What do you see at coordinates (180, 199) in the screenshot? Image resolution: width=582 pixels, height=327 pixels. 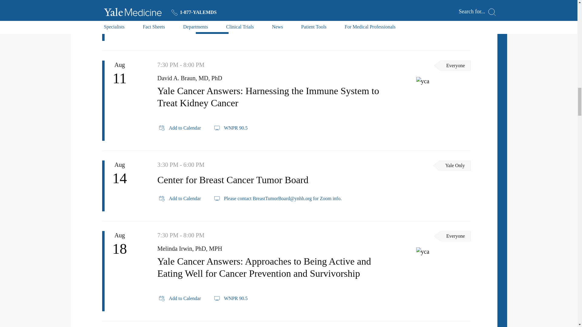 I see `Add to Calendar` at bounding box center [180, 199].